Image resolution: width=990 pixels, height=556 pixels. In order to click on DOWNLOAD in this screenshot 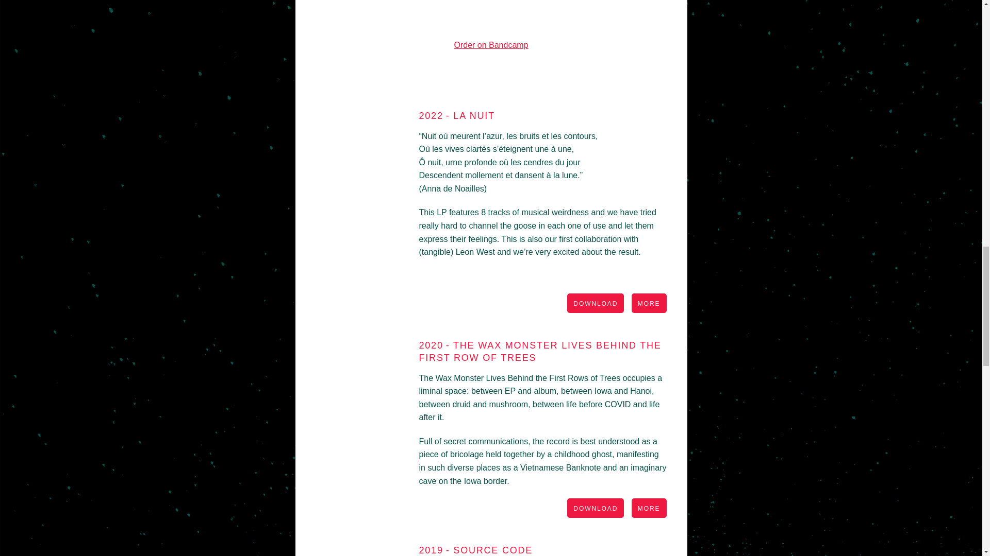, I will do `click(595, 304)`.